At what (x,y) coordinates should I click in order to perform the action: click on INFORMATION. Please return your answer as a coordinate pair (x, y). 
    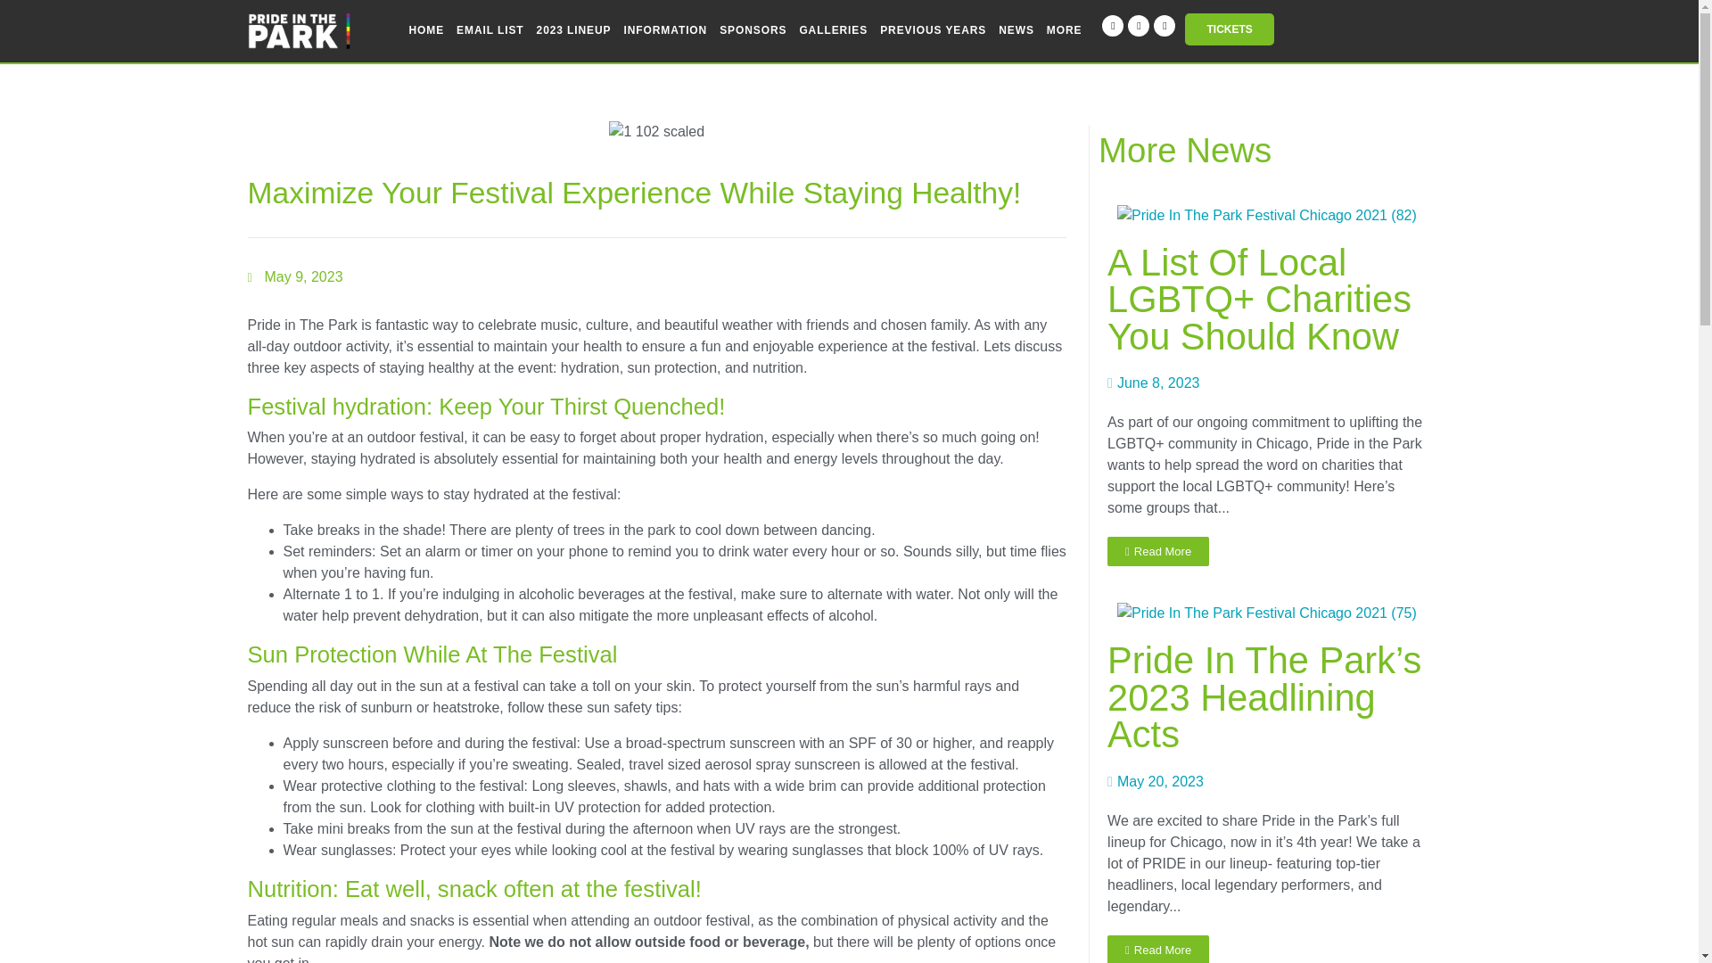
    Looking at the image, I should click on (665, 30).